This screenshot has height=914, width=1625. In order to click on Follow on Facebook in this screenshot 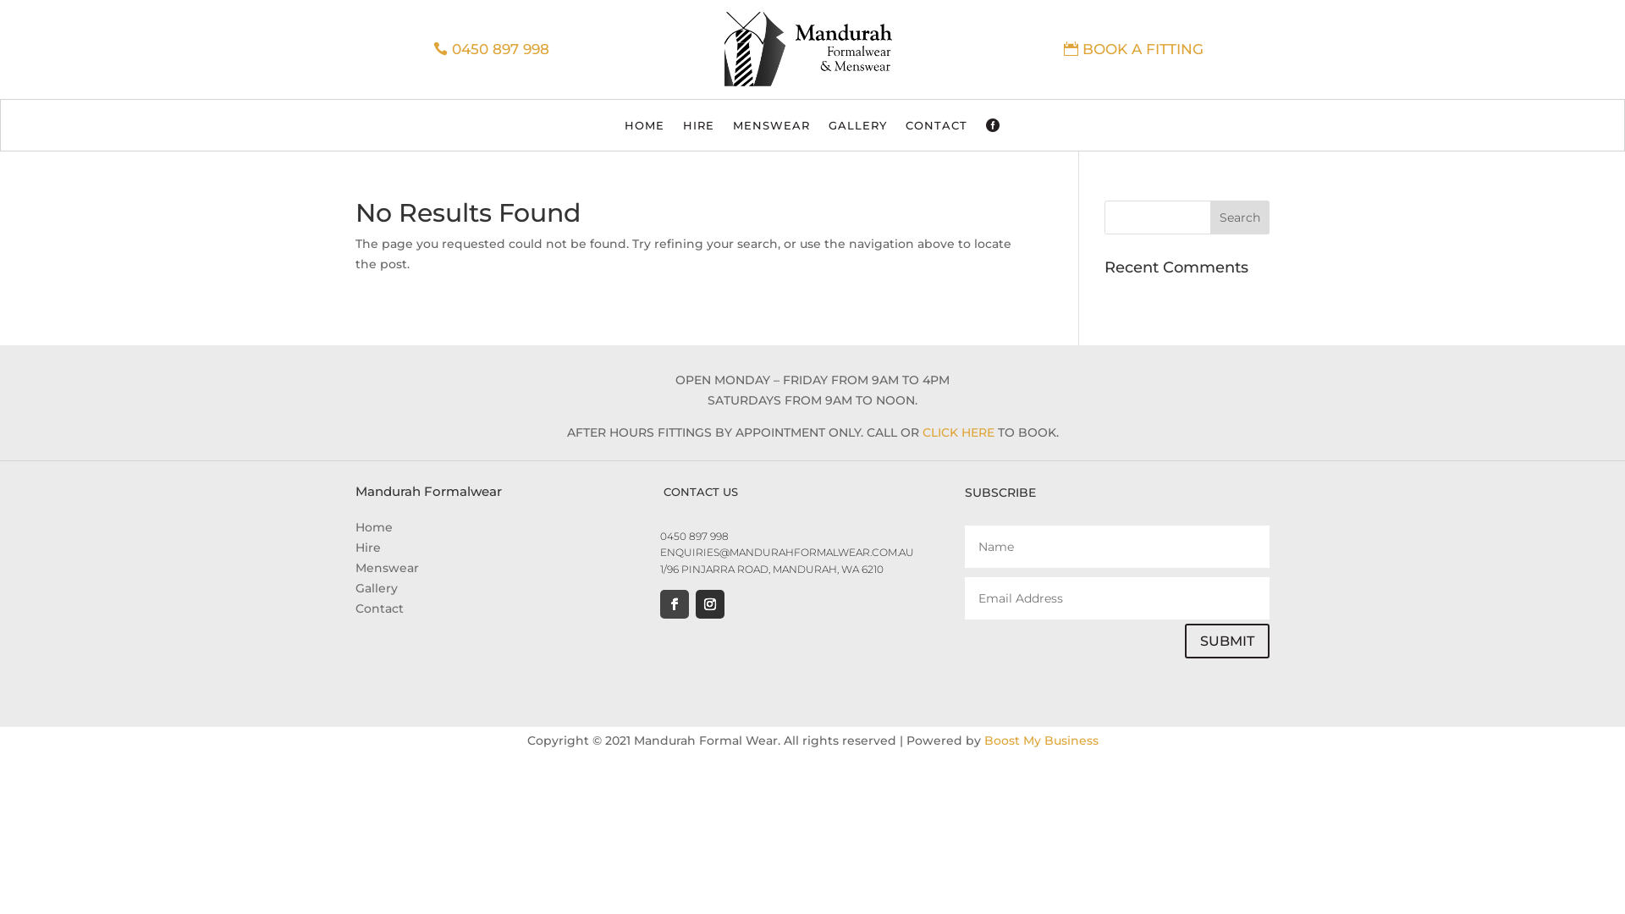, I will do `click(675, 604)`.